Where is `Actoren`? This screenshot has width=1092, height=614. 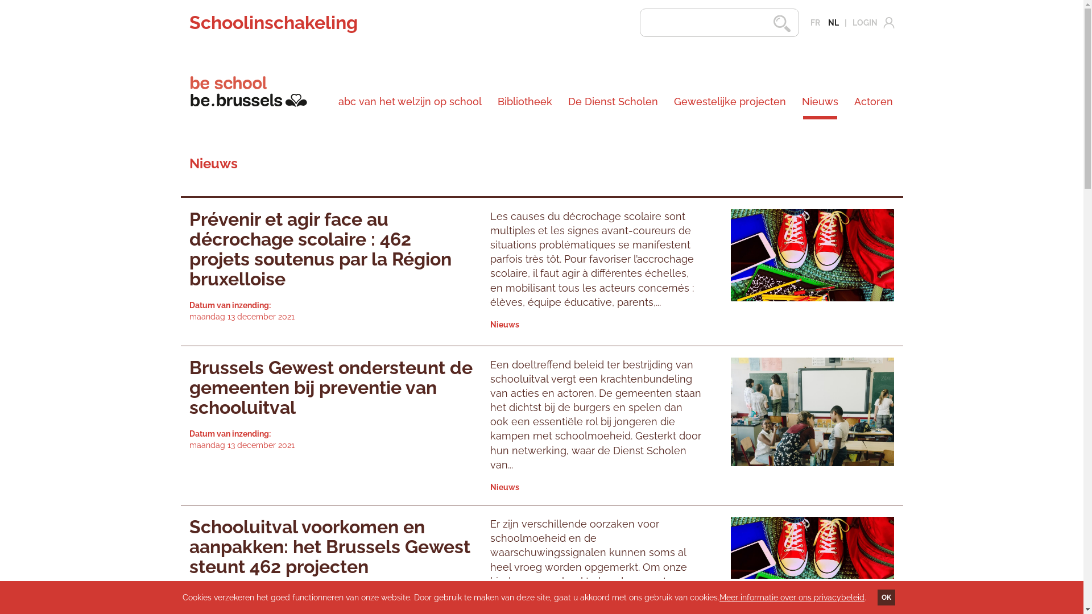 Actoren is located at coordinates (870, 102).